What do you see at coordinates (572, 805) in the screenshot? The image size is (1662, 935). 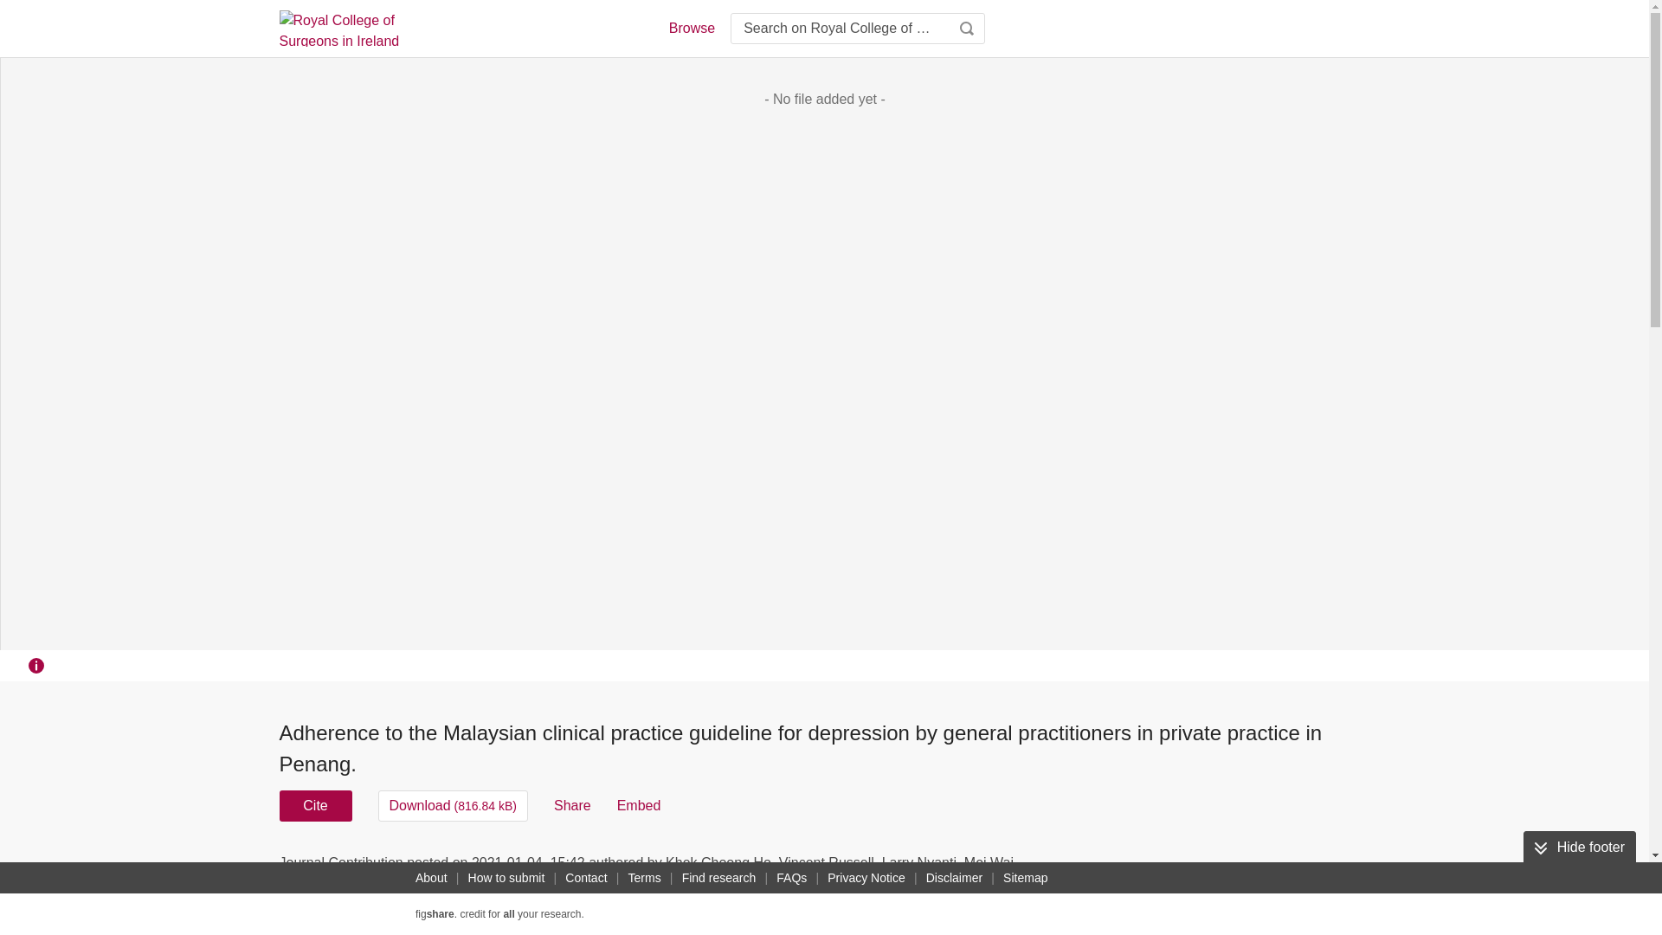 I see `Share` at bounding box center [572, 805].